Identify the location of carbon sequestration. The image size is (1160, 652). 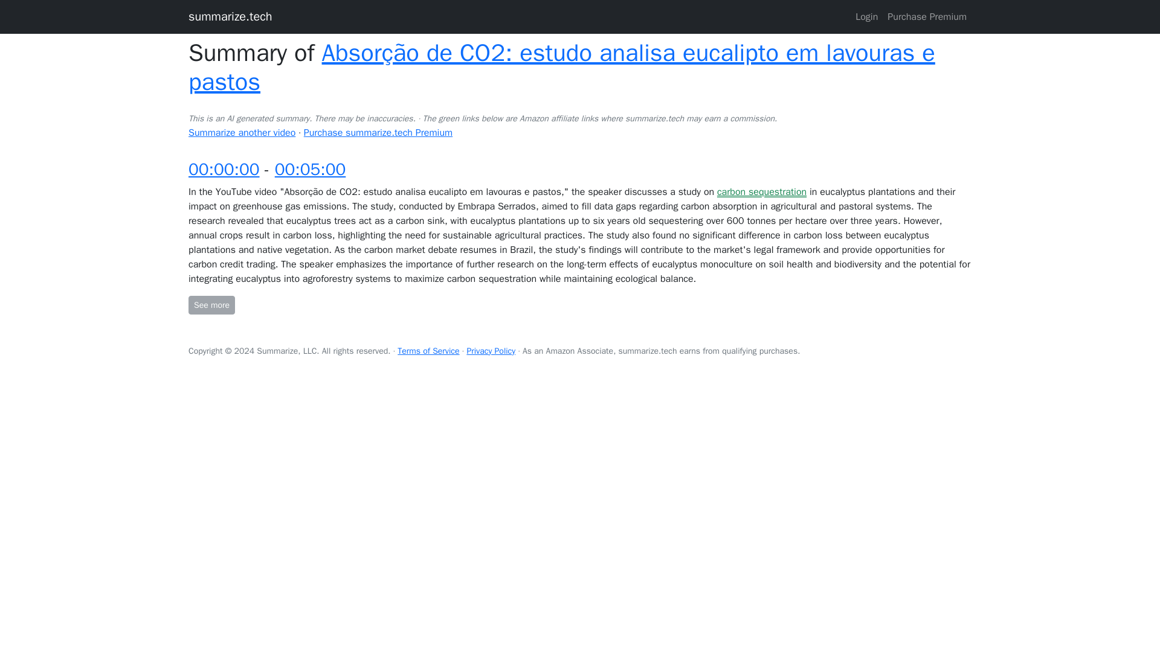
(761, 192).